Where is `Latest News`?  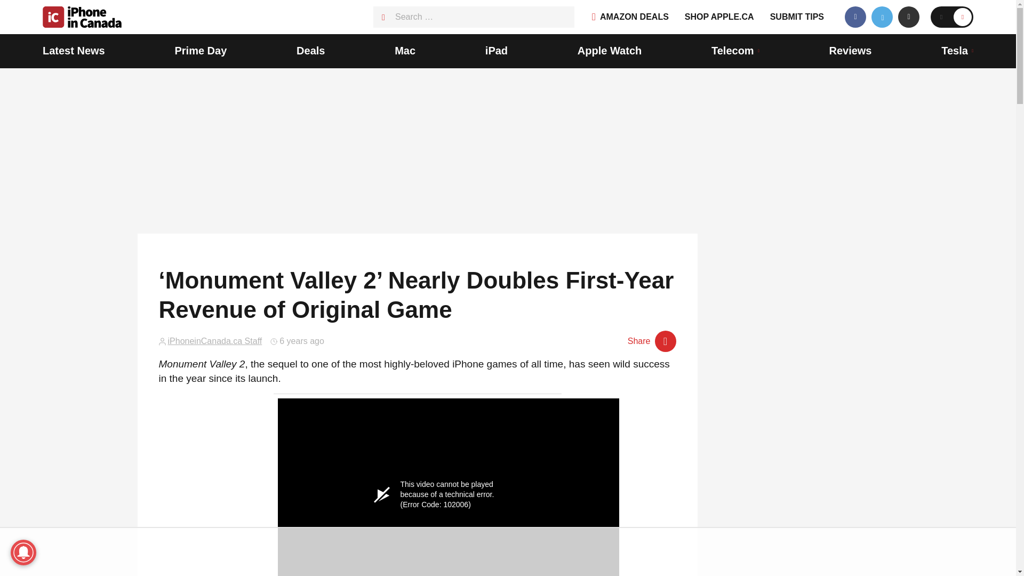
Latest News is located at coordinates (74, 51).